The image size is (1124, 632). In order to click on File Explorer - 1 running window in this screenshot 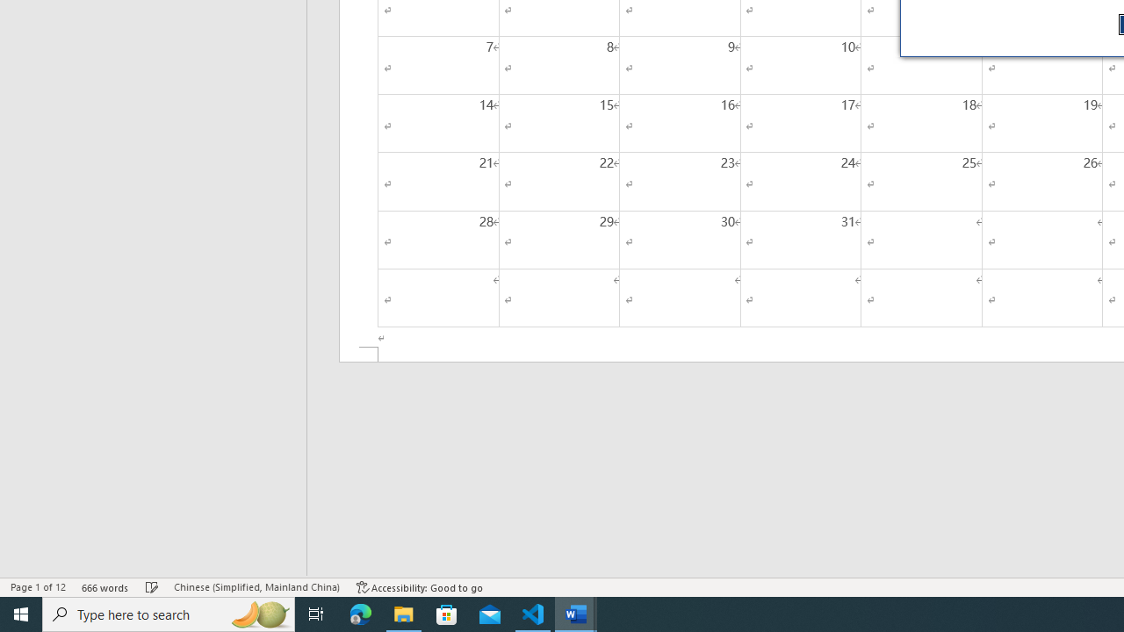, I will do `click(404, 614)`.